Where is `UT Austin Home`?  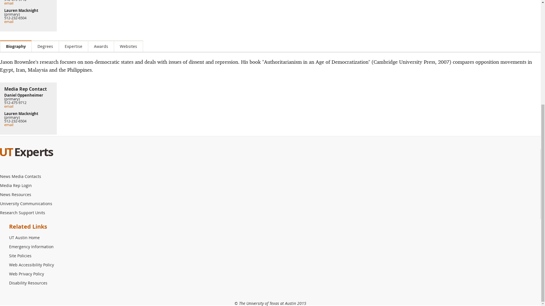
UT Austin Home is located at coordinates (26, 237).